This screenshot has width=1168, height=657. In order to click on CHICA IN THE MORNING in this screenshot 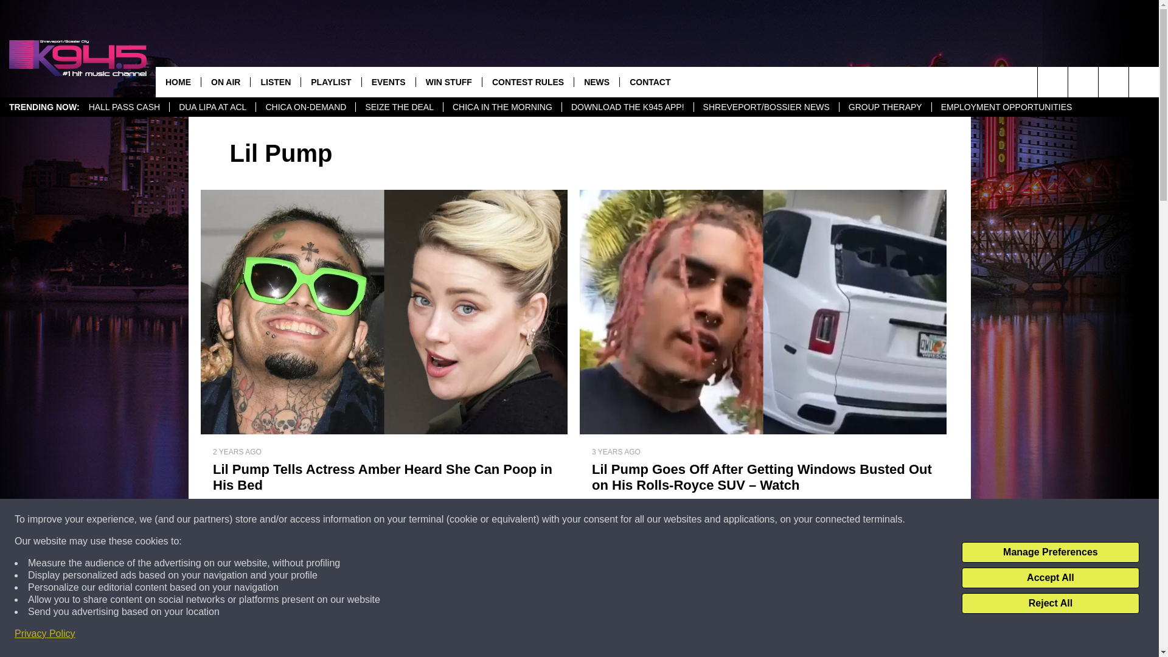, I will do `click(502, 107)`.